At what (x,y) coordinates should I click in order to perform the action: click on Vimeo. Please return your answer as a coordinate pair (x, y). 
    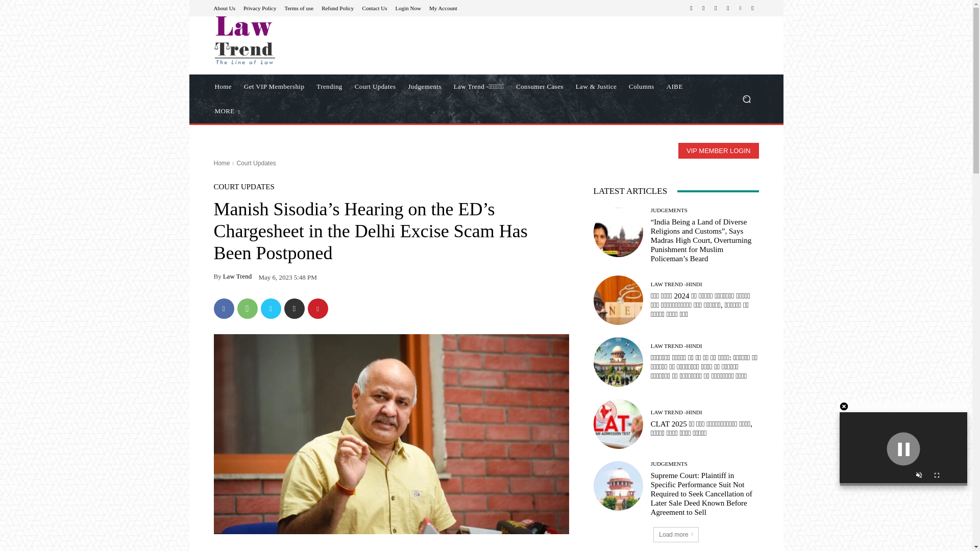
    Looking at the image, I should click on (740, 8).